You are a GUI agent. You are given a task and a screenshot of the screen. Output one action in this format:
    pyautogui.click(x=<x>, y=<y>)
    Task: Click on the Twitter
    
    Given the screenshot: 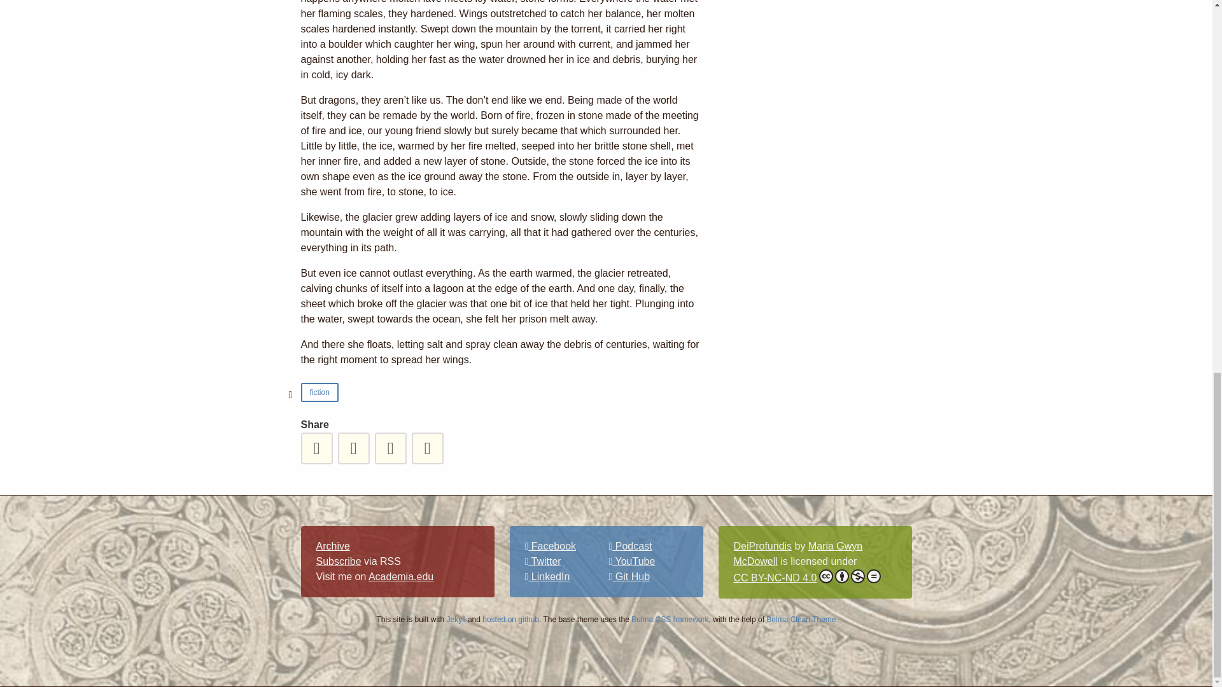 What is the action you would take?
    pyautogui.click(x=542, y=561)
    